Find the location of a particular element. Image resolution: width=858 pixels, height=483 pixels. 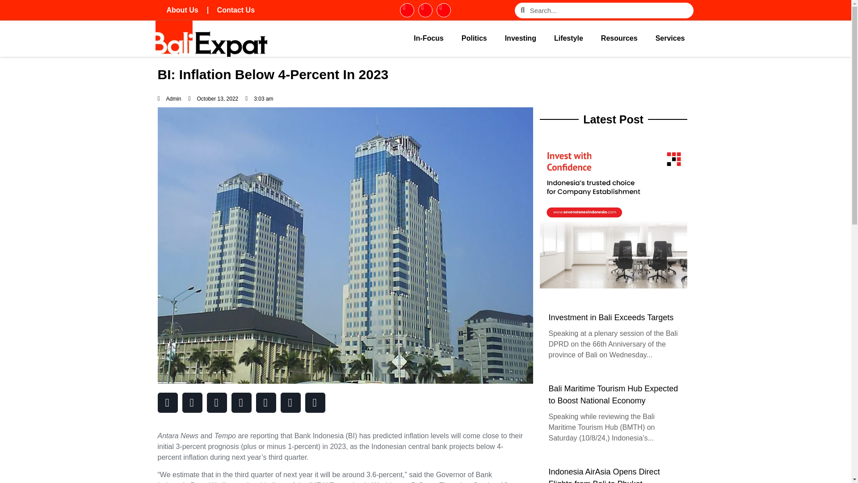

Indonesia AirAsia Opens Direct Flights from Bali to Phuket is located at coordinates (614, 475).